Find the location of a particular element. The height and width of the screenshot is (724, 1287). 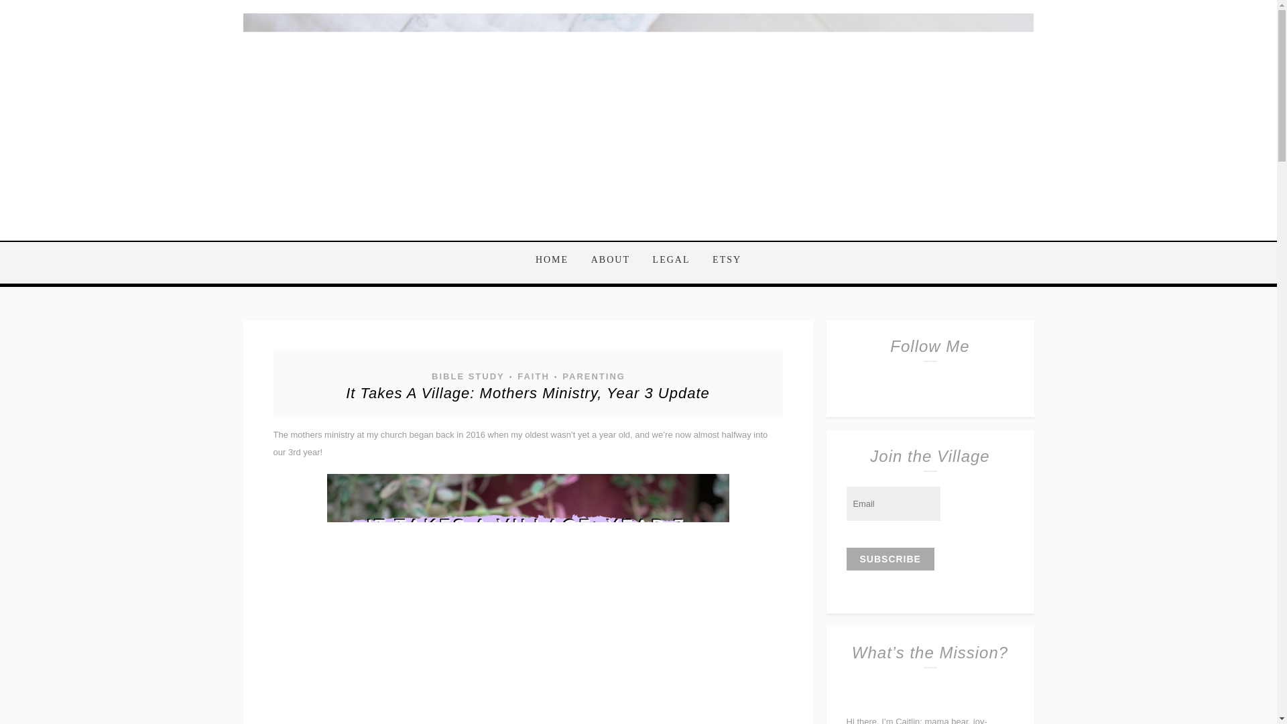

LEGAL is located at coordinates (671, 260).